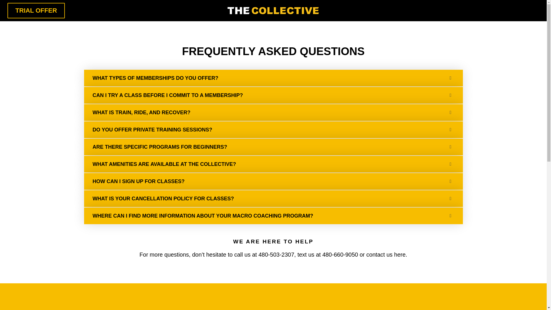 The image size is (551, 310). What do you see at coordinates (379, 254) in the screenshot?
I see `contact us` at bounding box center [379, 254].